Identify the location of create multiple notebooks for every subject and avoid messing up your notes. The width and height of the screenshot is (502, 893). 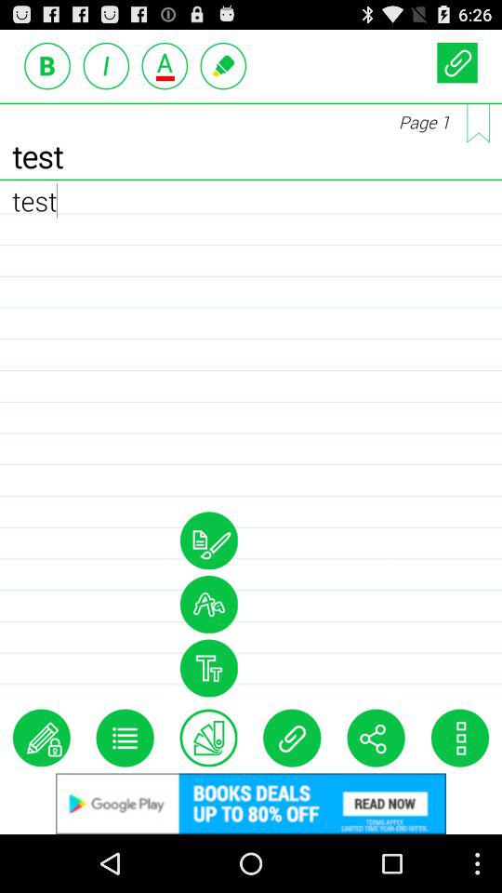
(478, 123).